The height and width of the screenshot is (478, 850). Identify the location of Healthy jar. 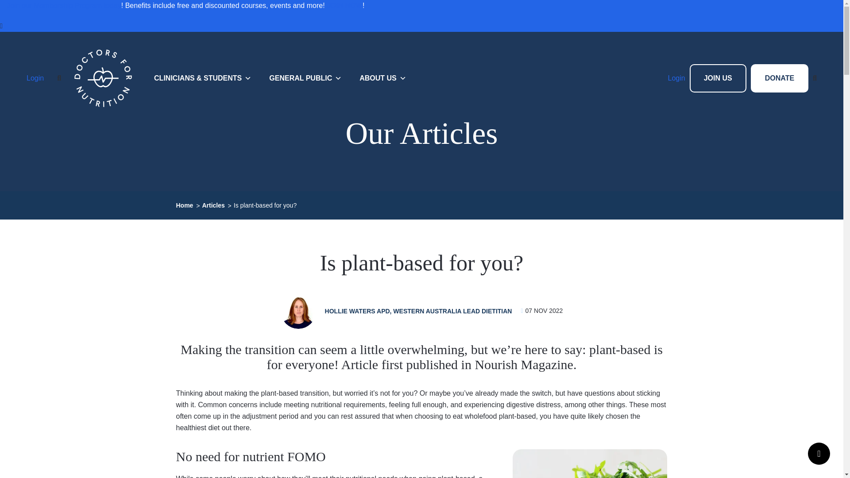
(590, 464).